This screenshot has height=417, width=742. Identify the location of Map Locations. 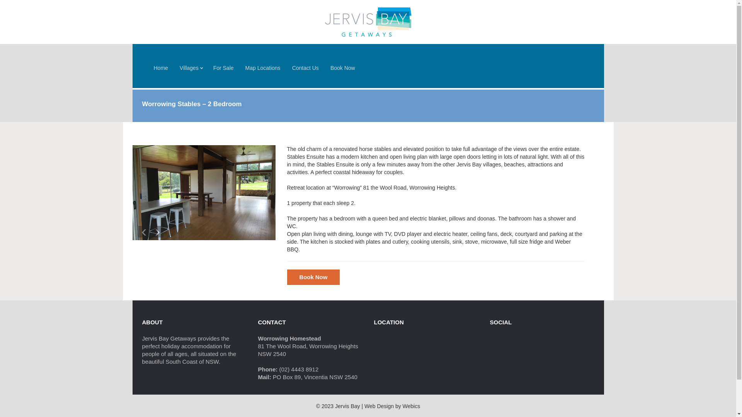
(263, 68).